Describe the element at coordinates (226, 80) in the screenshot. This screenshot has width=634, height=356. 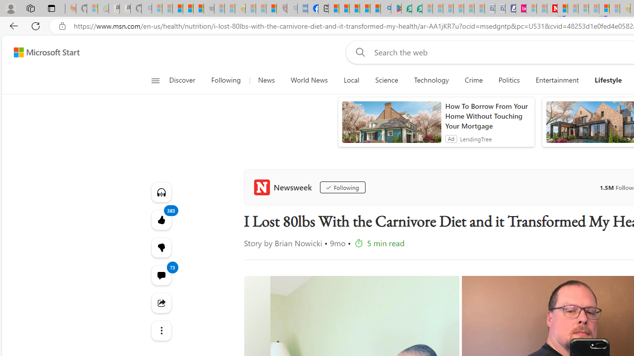
I see `Following` at that location.